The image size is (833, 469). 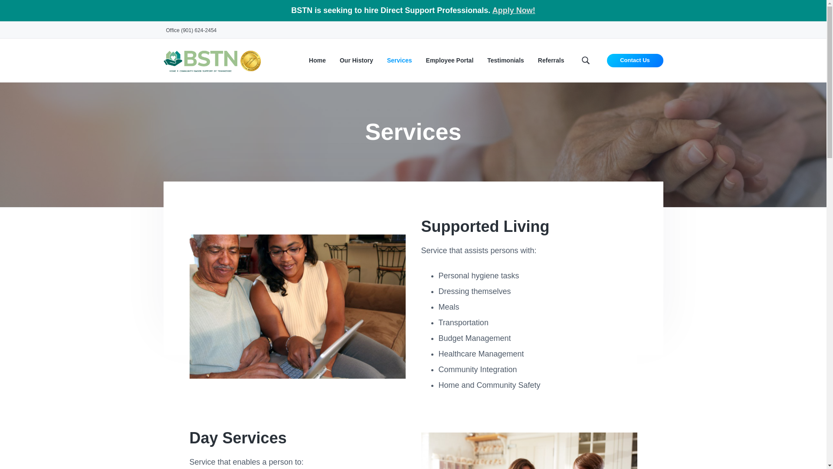 What do you see at coordinates (514, 10) in the screenshot?
I see `Apply Now!` at bounding box center [514, 10].